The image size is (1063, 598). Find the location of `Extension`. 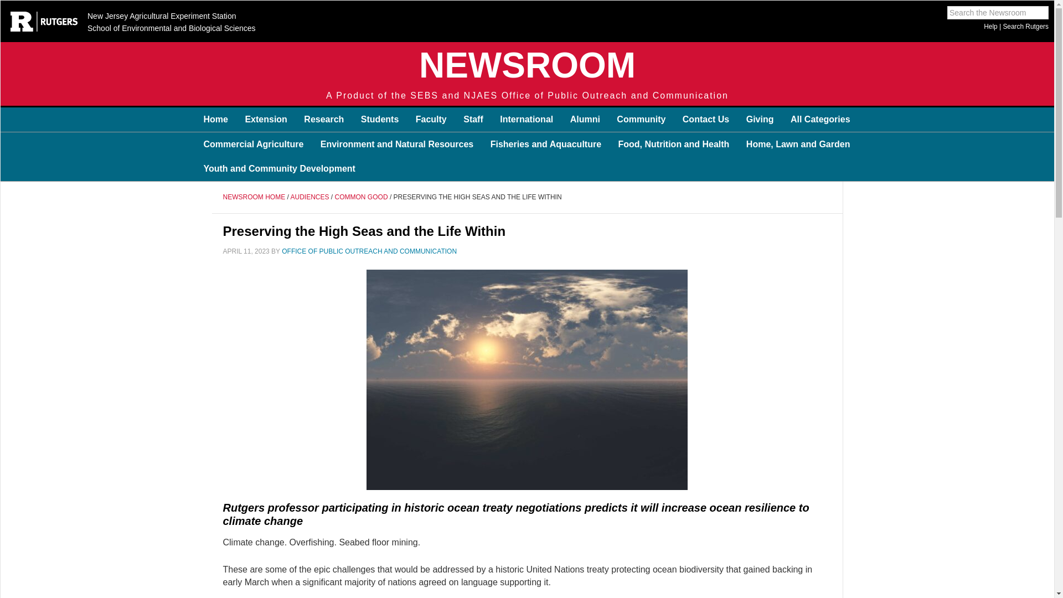

Extension is located at coordinates (266, 120).